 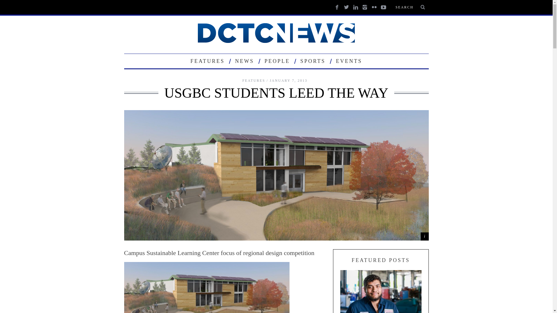 What do you see at coordinates (207, 61) in the screenshot?
I see `Features` at bounding box center [207, 61].